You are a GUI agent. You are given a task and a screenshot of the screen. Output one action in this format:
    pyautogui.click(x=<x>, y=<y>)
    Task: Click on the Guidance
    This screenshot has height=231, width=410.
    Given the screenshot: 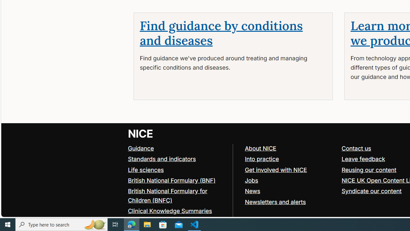 What is the action you would take?
    pyautogui.click(x=141, y=148)
    